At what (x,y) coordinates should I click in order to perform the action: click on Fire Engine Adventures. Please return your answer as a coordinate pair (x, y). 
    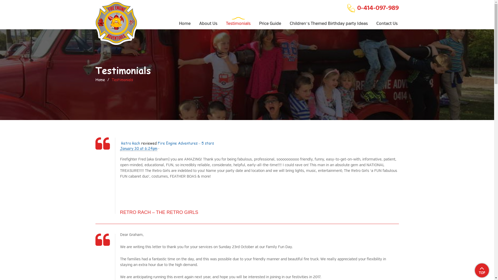
    Looking at the image, I should click on (116, 23).